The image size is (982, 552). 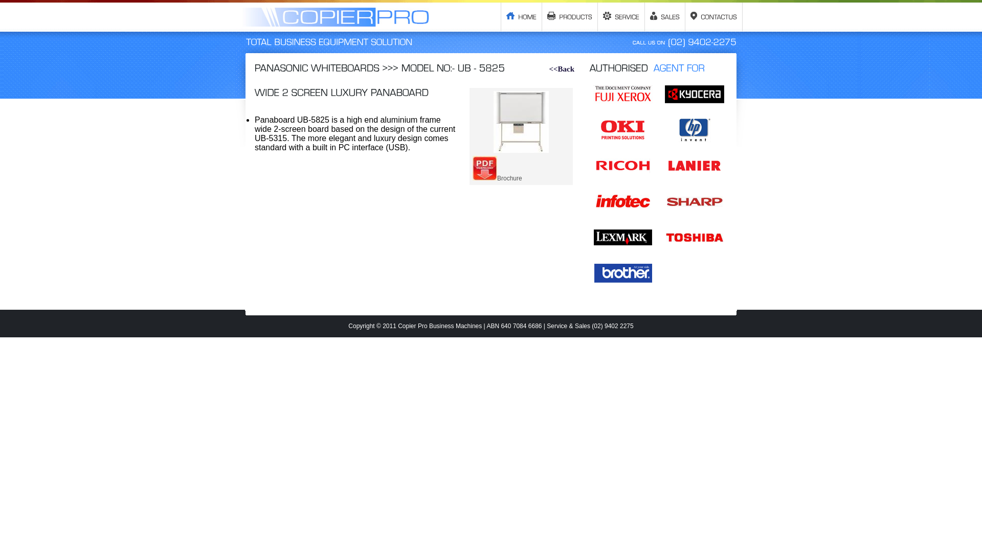 What do you see at coordinates (665, 17) in the screenshot?
I see `SALES` at bounding box center [665, 17].